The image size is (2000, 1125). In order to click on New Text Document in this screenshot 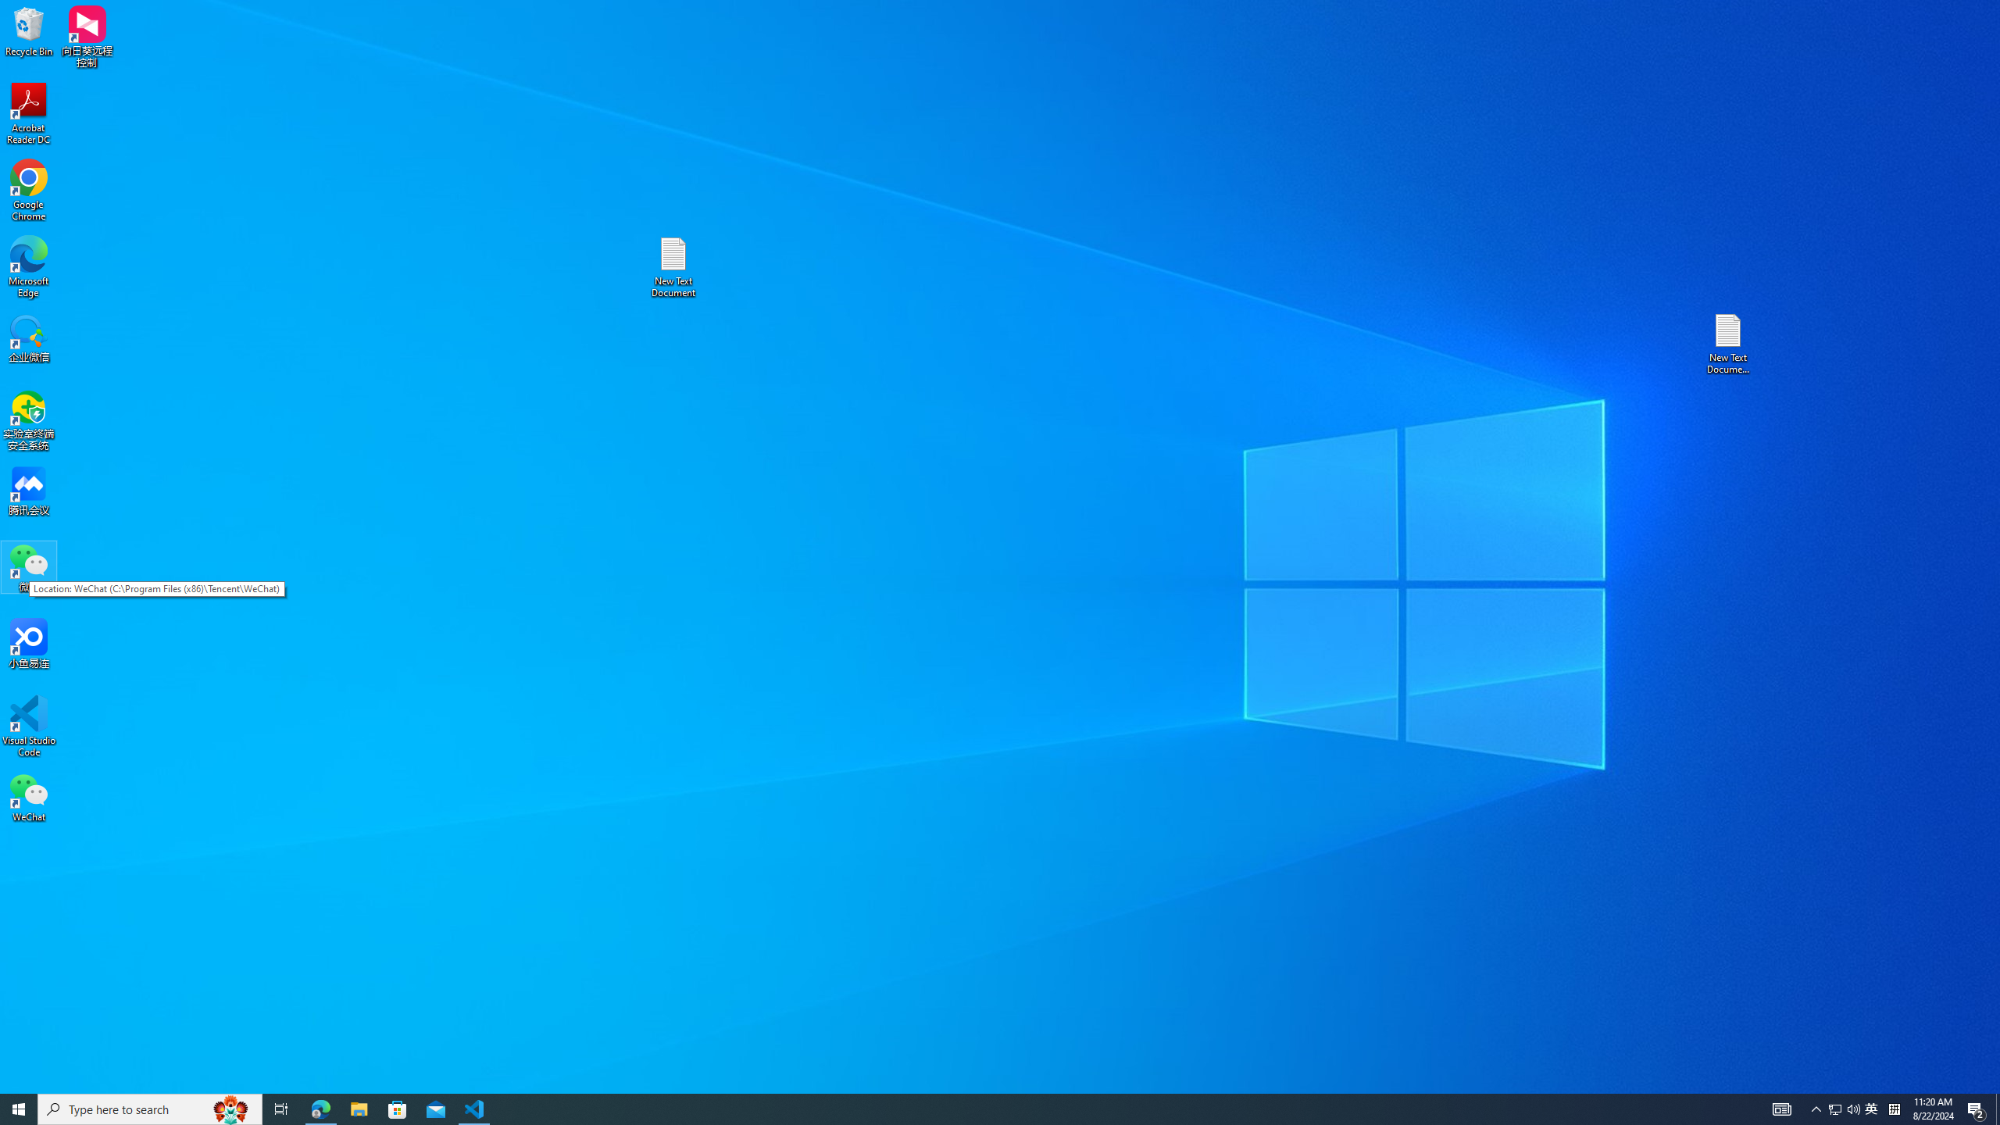, I will do `click(673, 267)`.